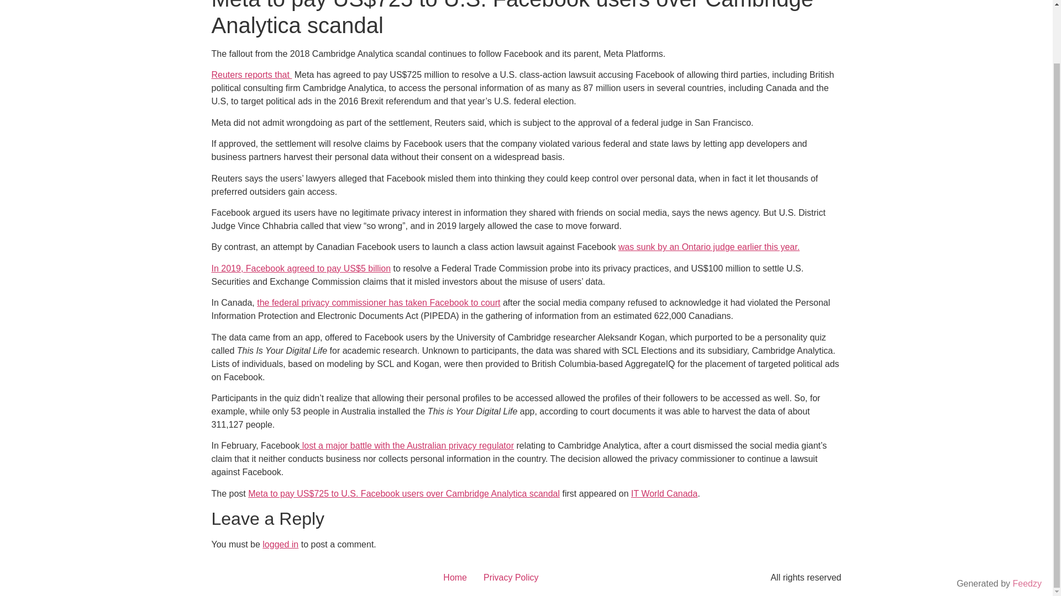 The image size is (1061, 596). I want to click on IT World Canada, so click(664, 493).